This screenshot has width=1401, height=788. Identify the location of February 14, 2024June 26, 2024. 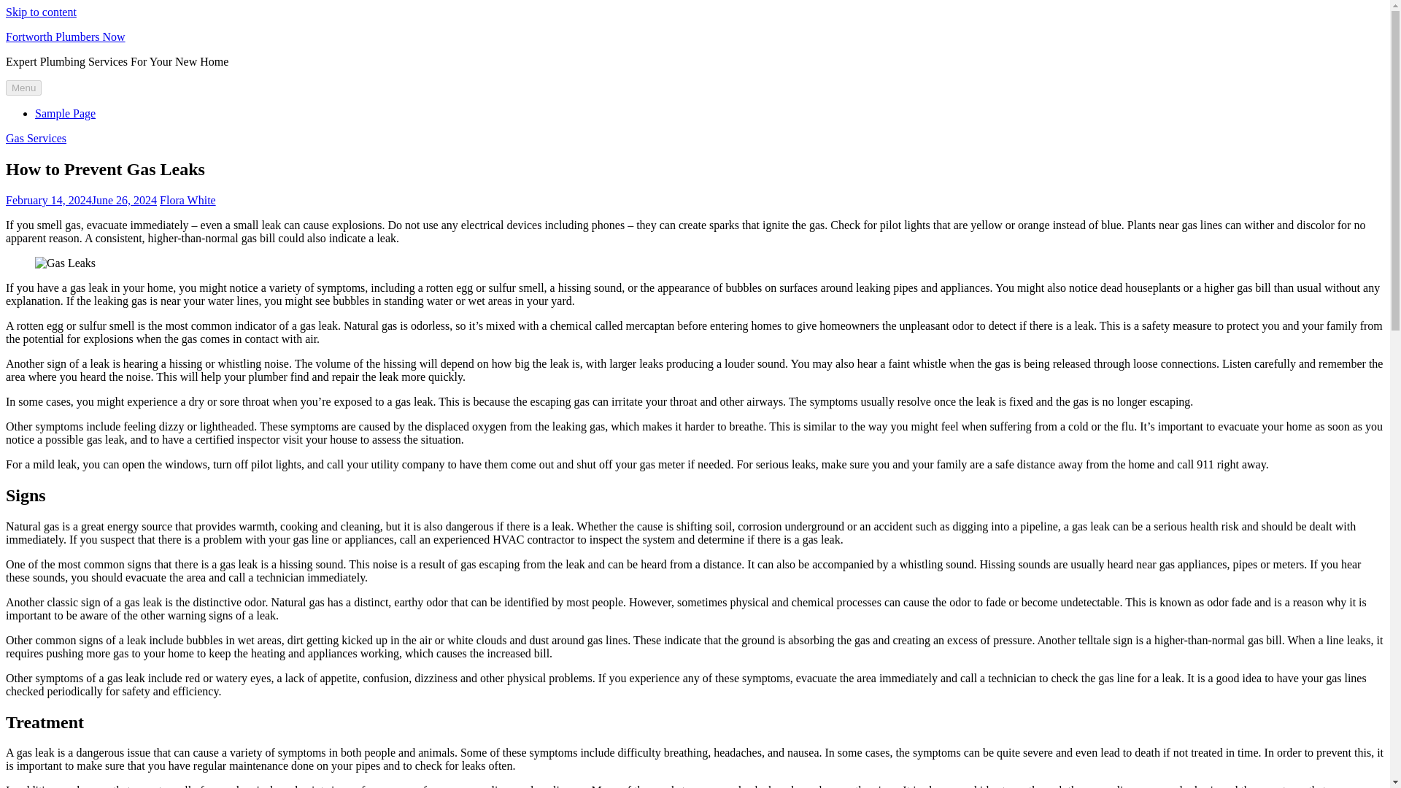
(81, 200).